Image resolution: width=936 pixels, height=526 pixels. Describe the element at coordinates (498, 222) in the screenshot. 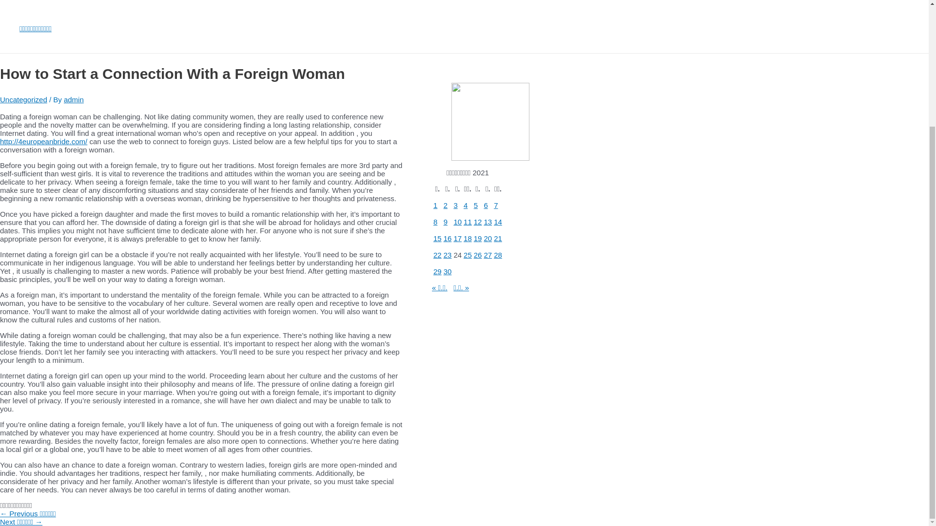

I see `14` at that location.